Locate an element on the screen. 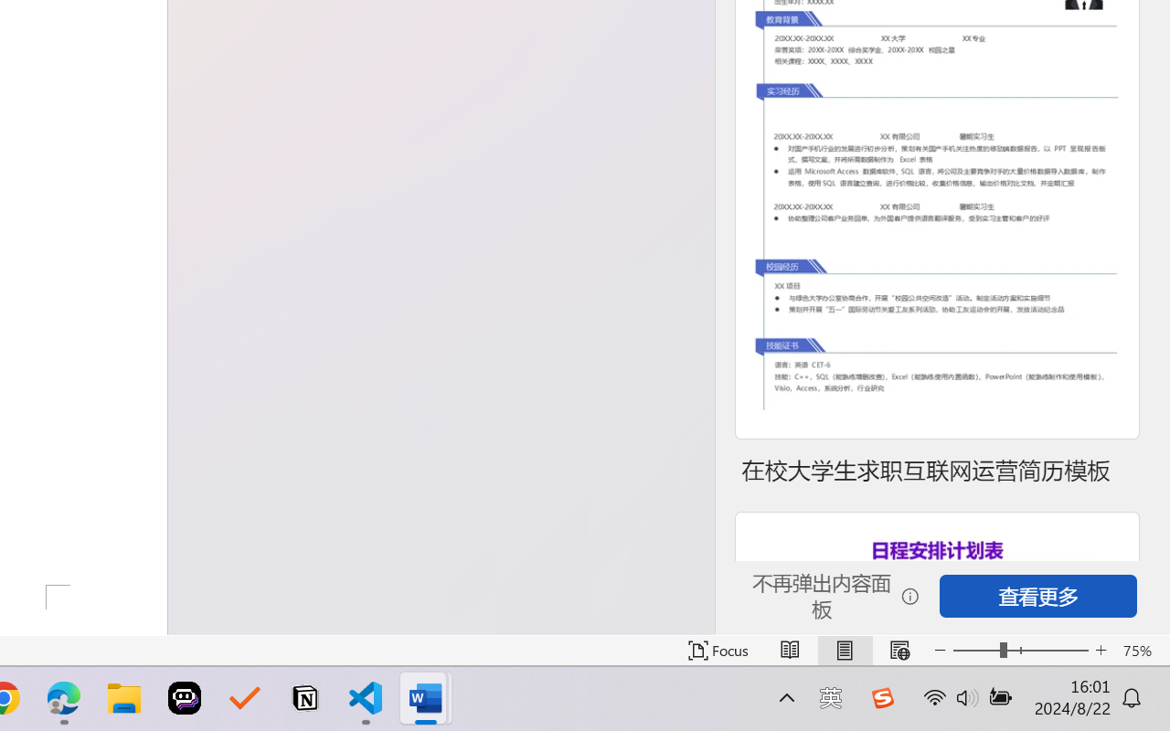 This screenshot has height=731, width=1170. Web Layout is located at coordinates (899, 651).